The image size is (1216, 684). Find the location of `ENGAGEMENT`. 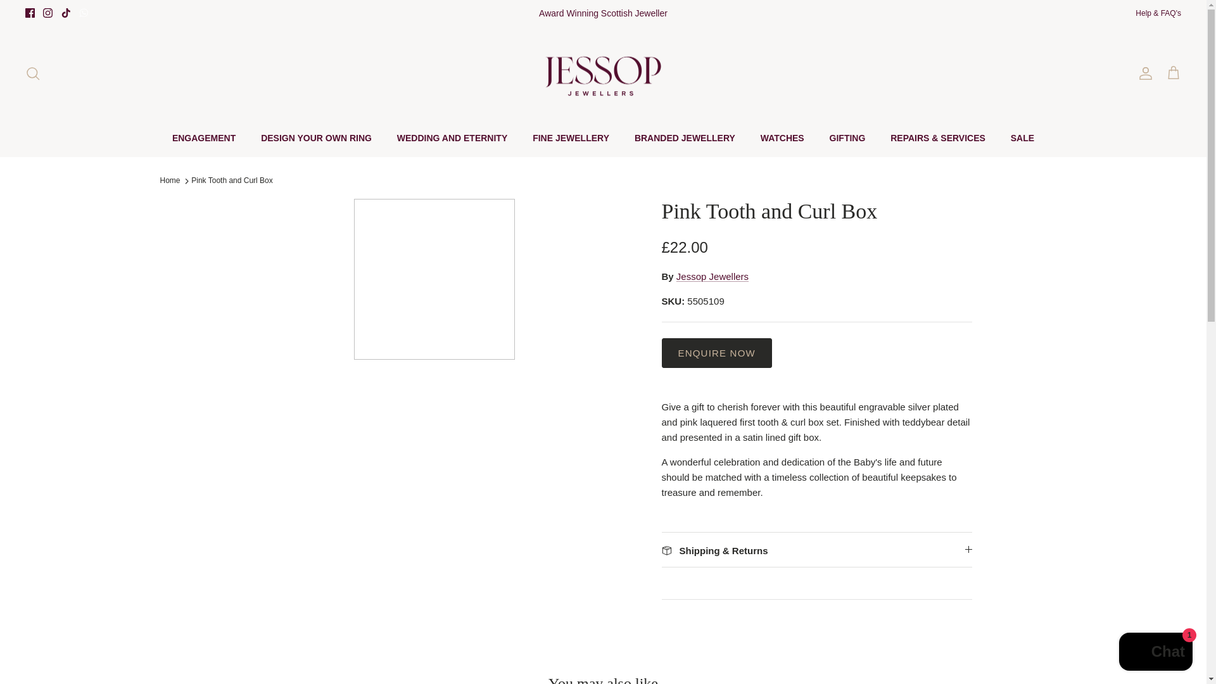

ENGAGEMENT is located at coordinates (203, 138).